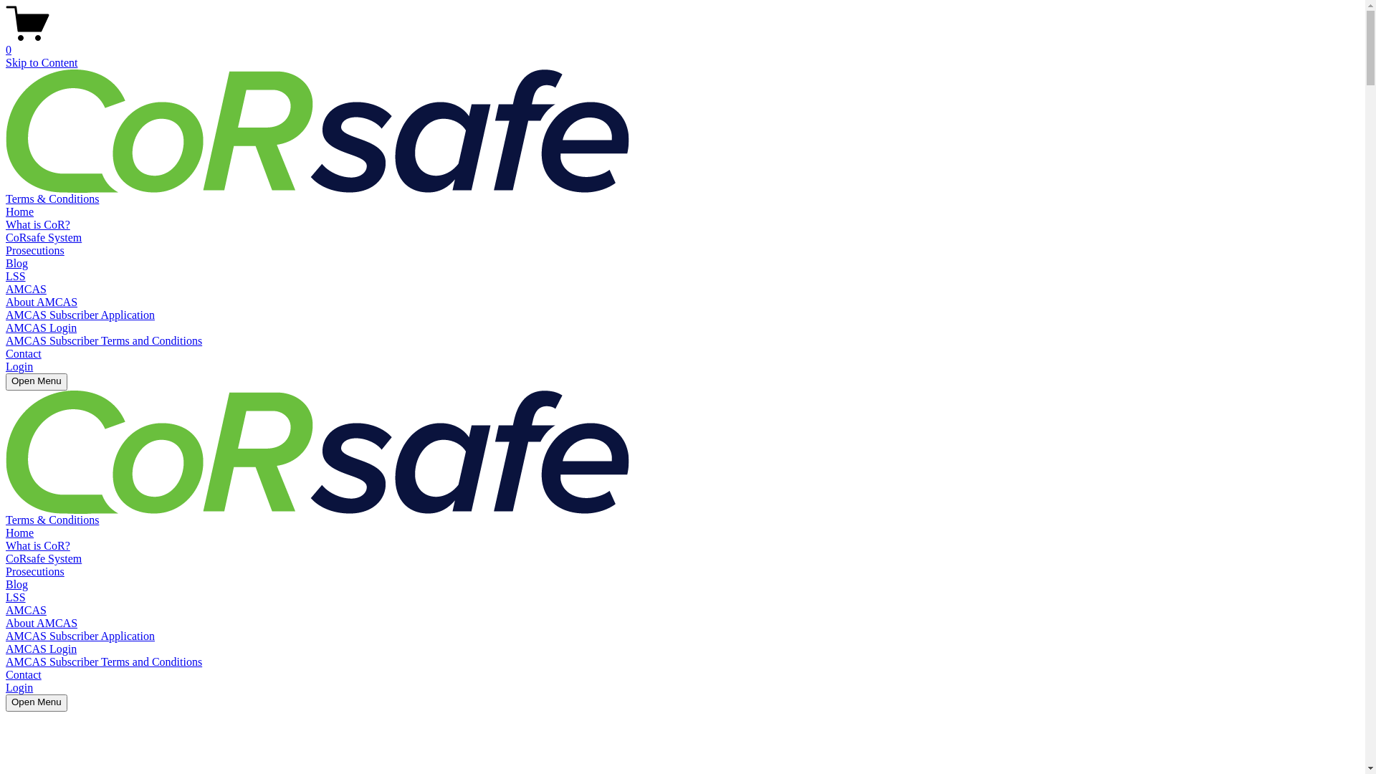  What do you see at coordinates (20, 533) in the screenshot?
I see `Home` at bounding box center [20, 533].